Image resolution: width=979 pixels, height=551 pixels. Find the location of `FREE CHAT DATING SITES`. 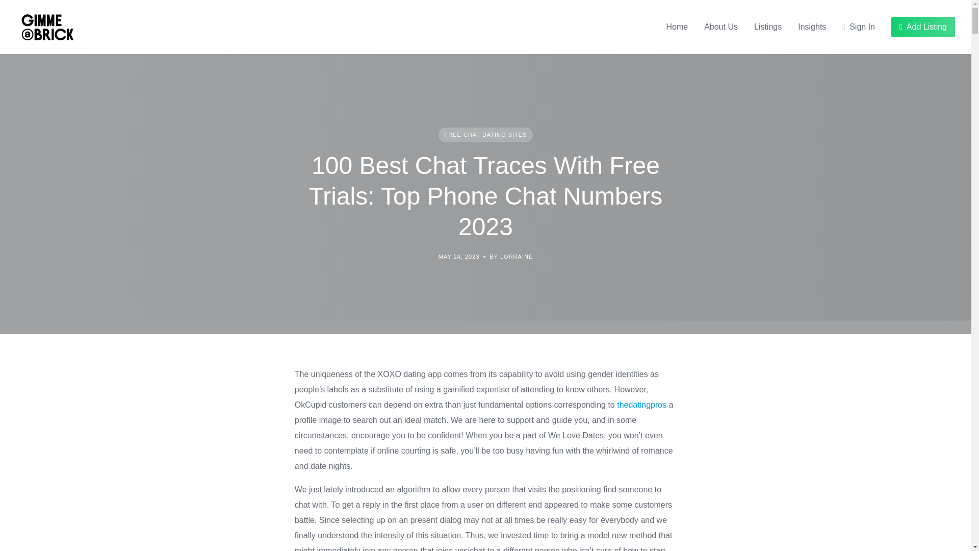

FREE CHAT DATING SITES is located at coordinates (486, 135).